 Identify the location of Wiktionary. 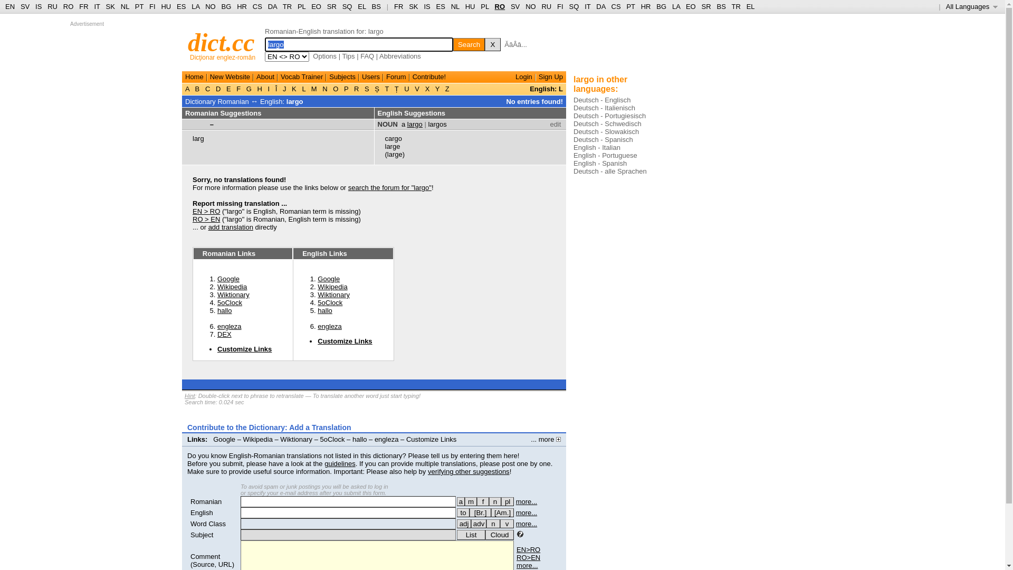
(233, 294).